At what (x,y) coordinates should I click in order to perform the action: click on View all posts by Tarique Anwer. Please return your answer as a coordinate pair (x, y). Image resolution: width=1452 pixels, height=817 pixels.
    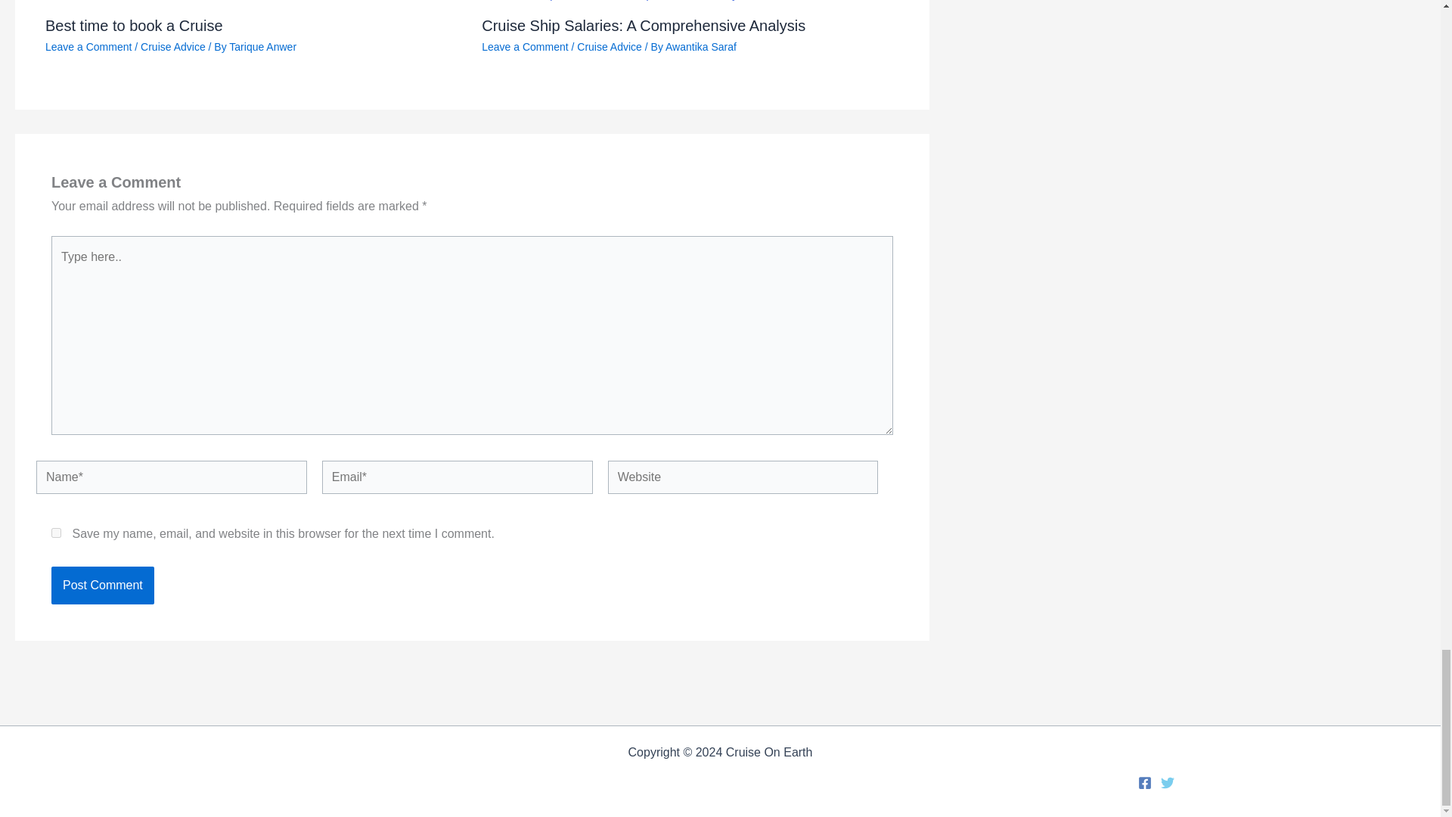
    Looking at the image, I should click on (262, 47).